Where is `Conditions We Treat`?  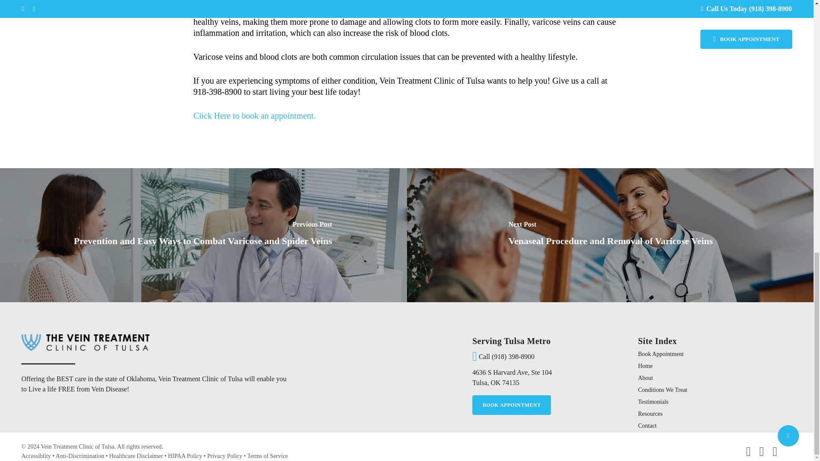 Conditions We Treat is located at coordinates (512, 377).